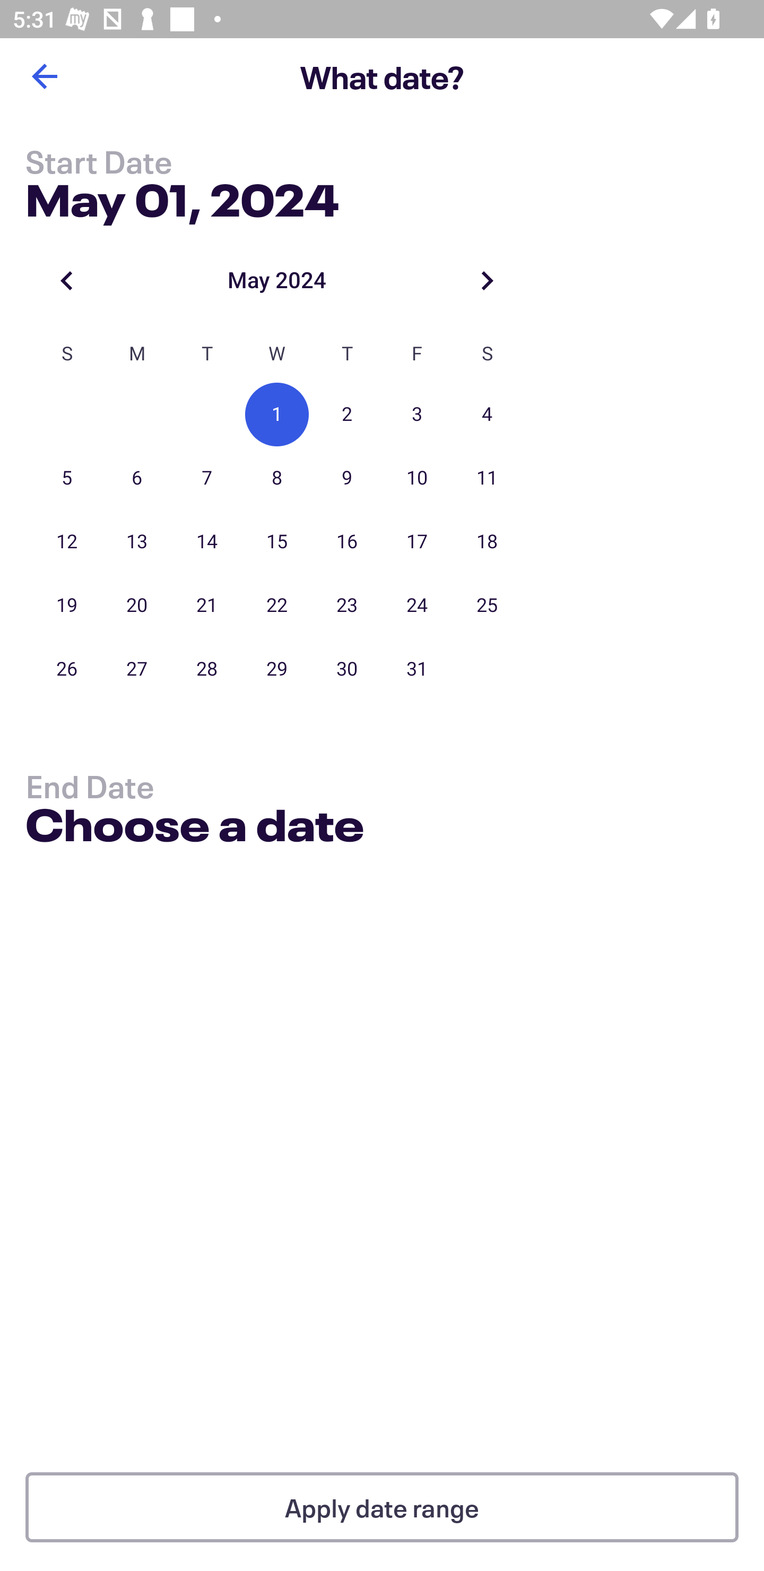 The width and height of the screenshot is (764, 1571). Describe the element at coordinates (67, 542) in the screenshot. I see `12 12 May 2024` at that location.